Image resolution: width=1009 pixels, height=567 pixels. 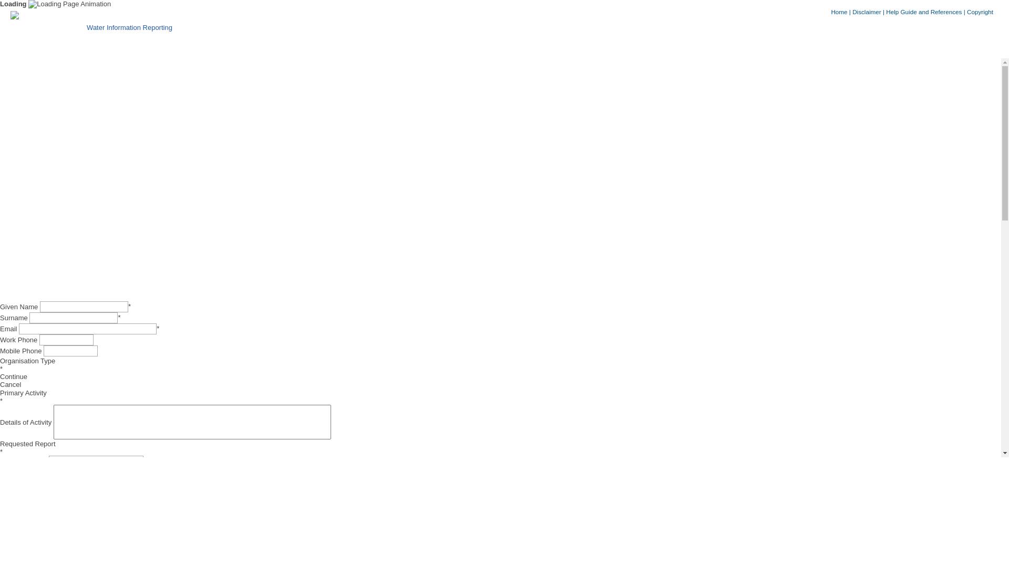 I want to click on Disclaimer, so click(x=867, y=12).